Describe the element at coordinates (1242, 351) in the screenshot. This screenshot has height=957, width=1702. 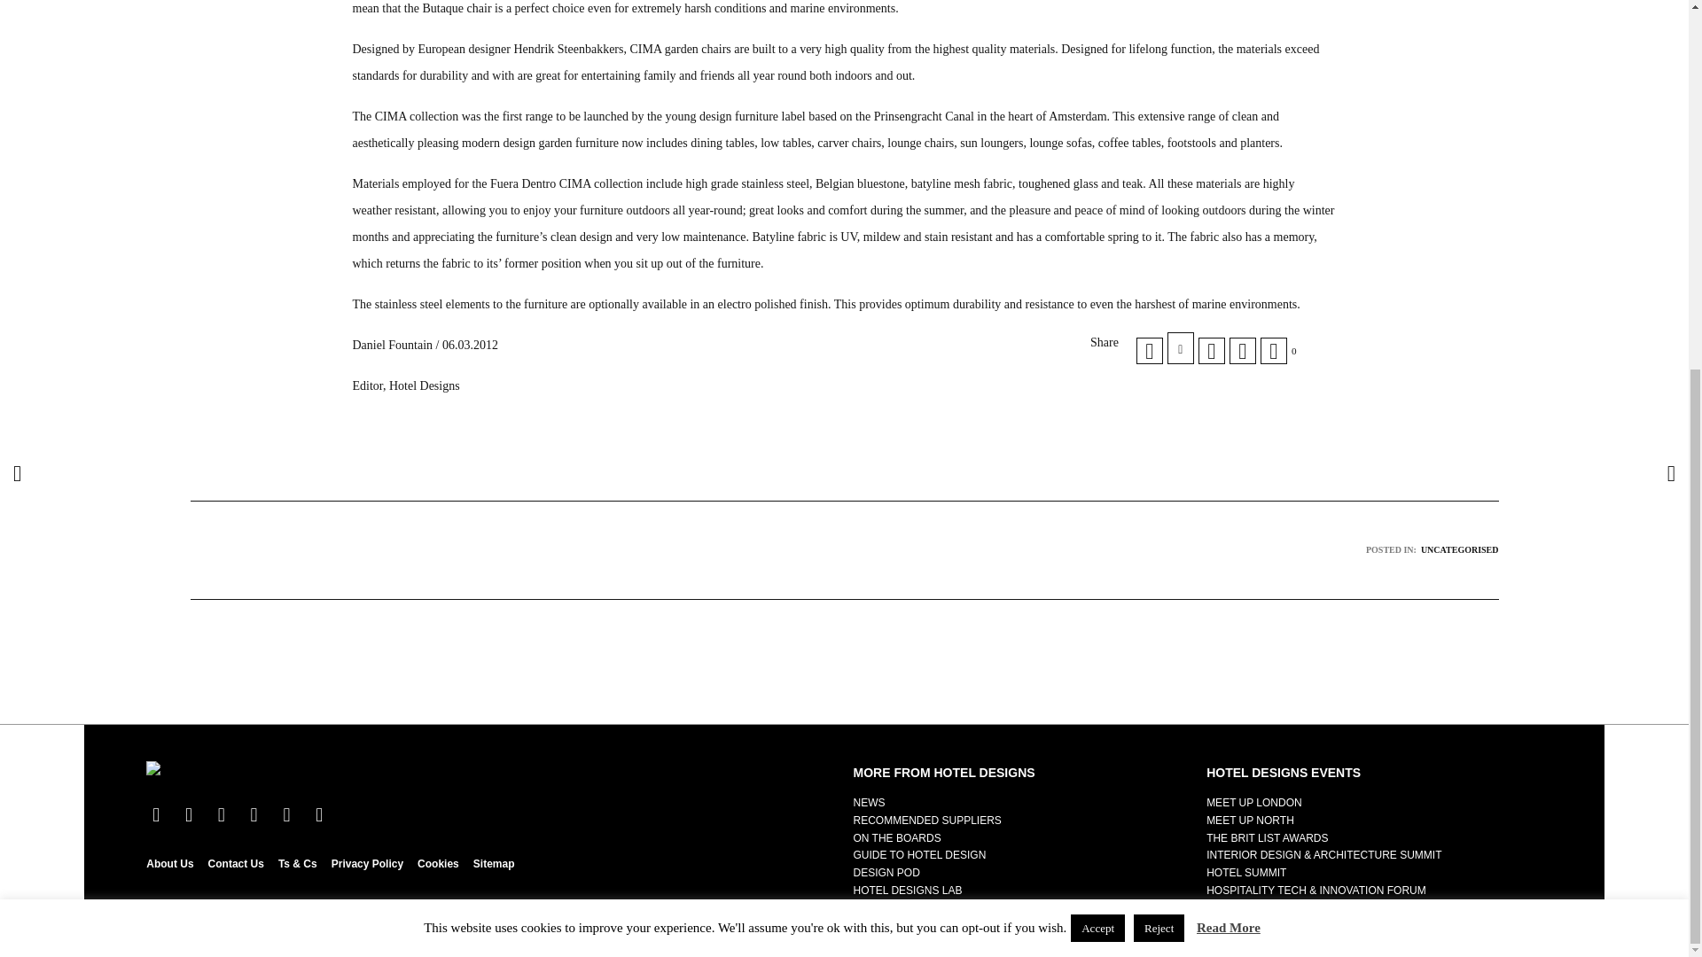
I see `BUTAQUE contemporary garden chairs` at that location.